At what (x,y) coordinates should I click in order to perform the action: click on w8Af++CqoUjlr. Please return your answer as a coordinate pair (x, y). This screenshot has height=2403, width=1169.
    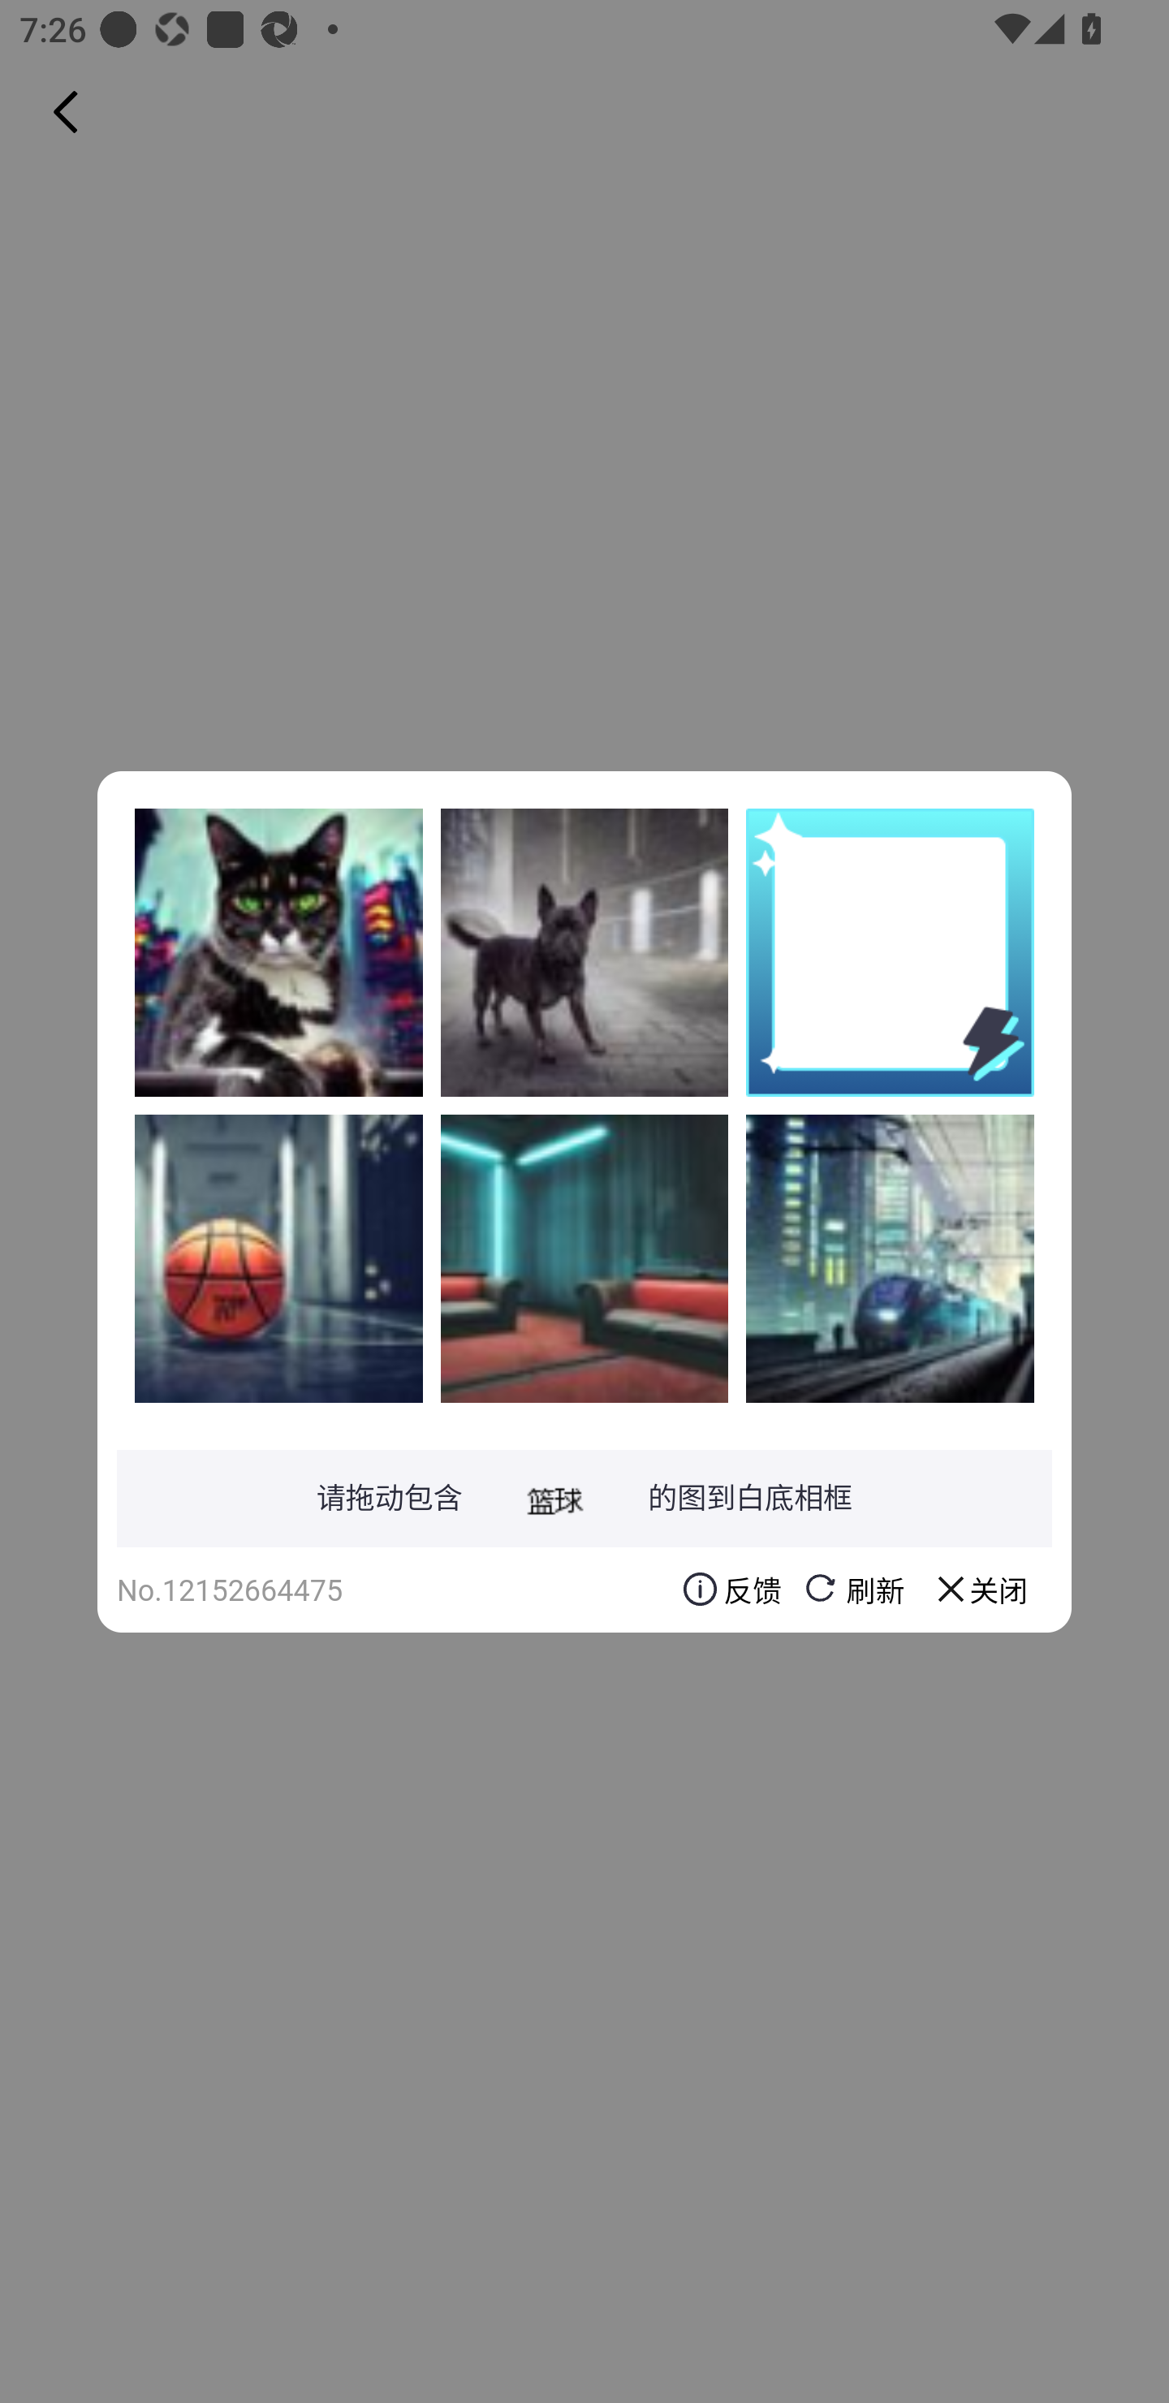
    Looking at the image, I should click on (584, 1258).